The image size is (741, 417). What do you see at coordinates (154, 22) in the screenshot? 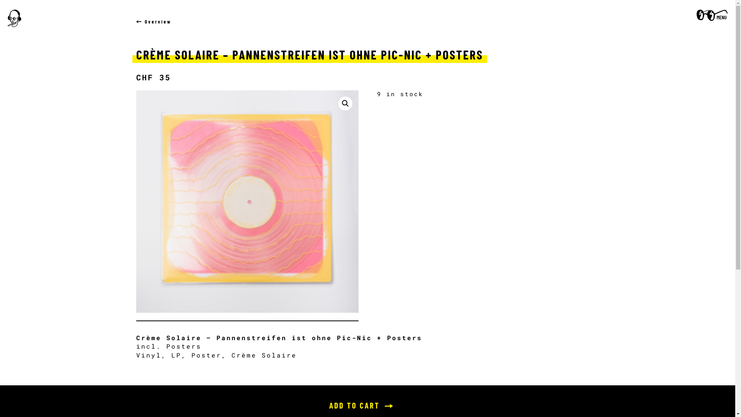
I see `Overview` at bounding box center [154, 22].